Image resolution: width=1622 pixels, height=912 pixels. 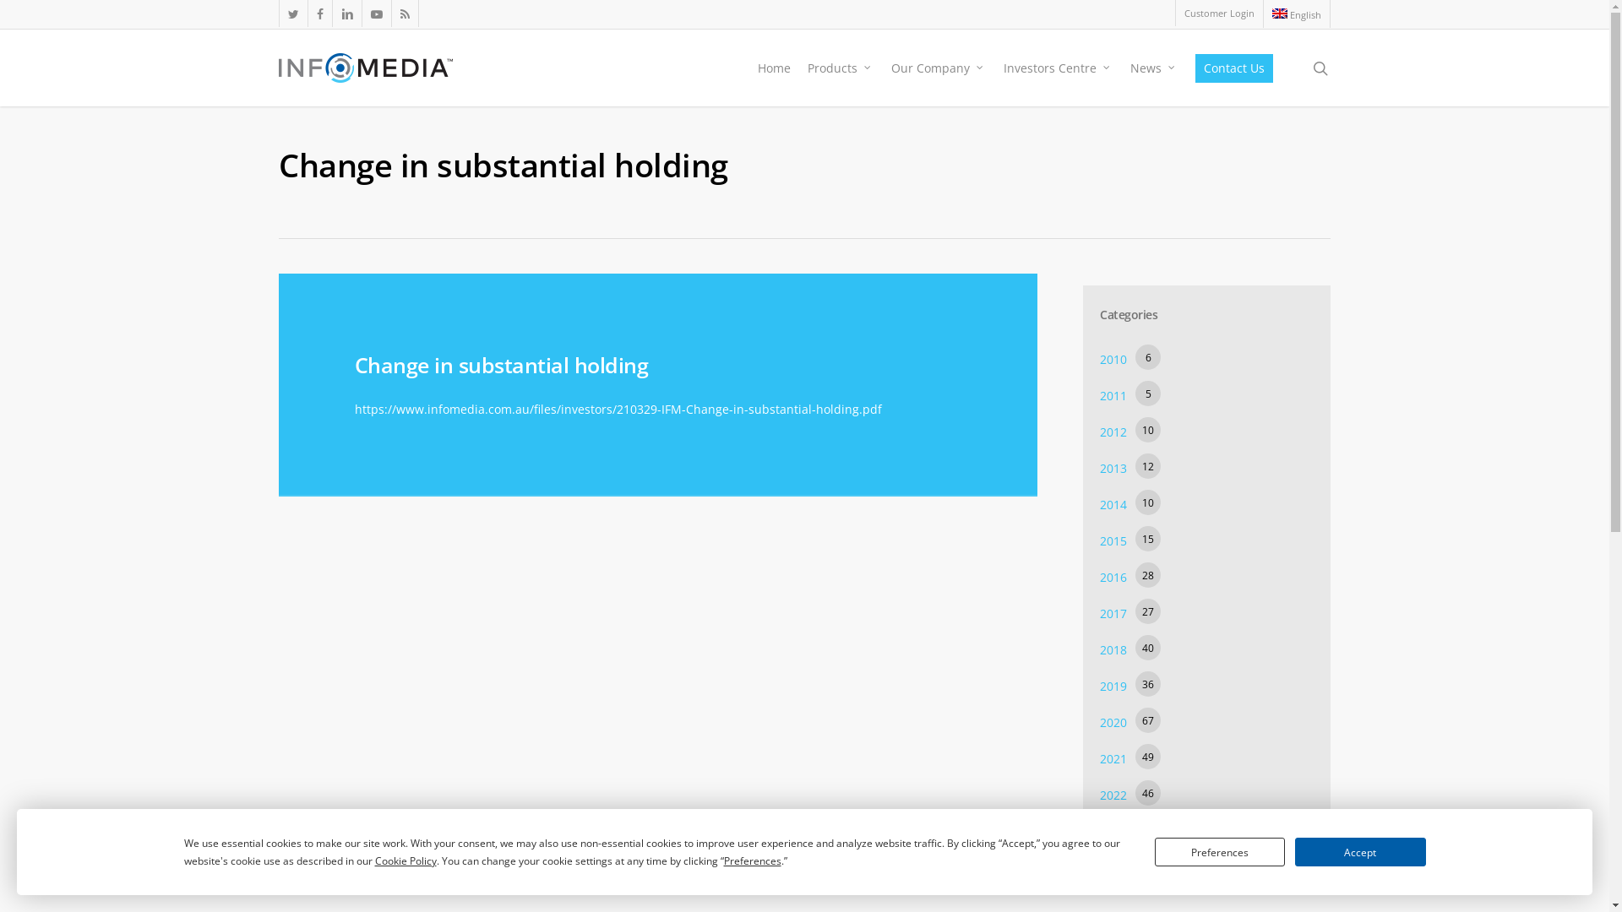 What do you see at coordinates (1219, 14) in the screenshot?
I see `Customer Login` at bounding box center [1219, 14].